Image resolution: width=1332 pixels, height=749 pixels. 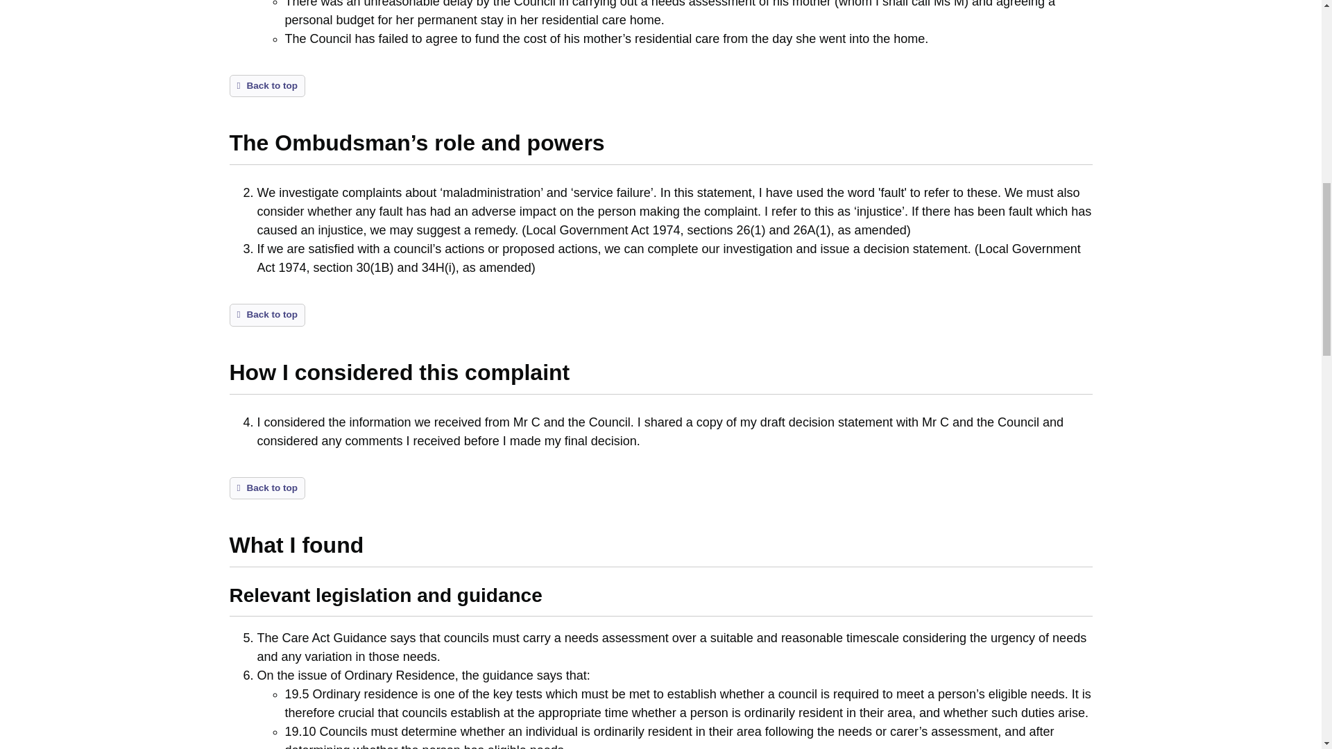 I want to click on Back to top, so click(x=266, y=315).